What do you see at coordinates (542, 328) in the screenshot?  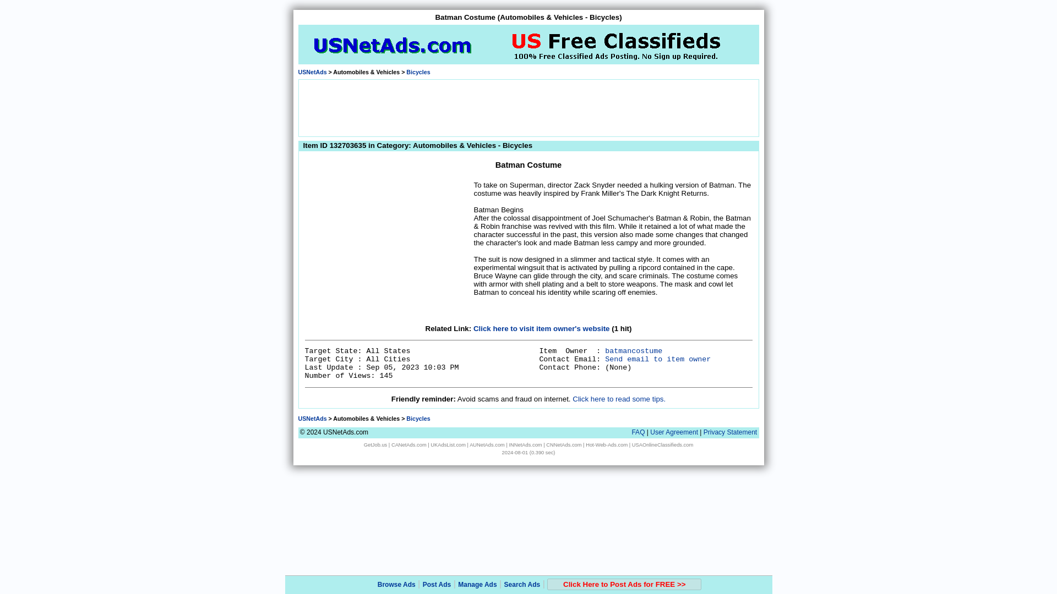 I see `Click here to visit item owner's website` at bounding box center [542, 328].